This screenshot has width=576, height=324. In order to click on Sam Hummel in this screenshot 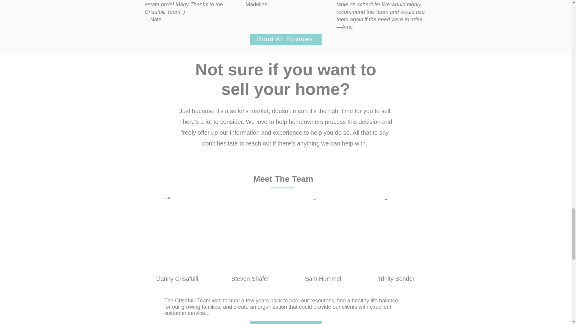, I will do `click(323, 278)`.